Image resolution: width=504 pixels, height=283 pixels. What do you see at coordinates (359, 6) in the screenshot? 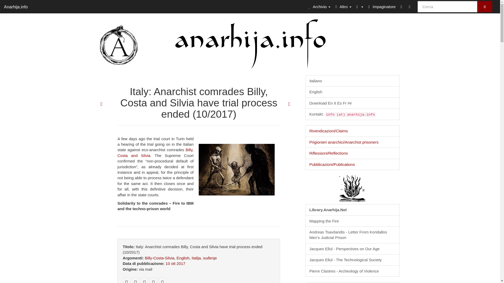
I see `Selezione lingua` at bounding box center [359, 6].